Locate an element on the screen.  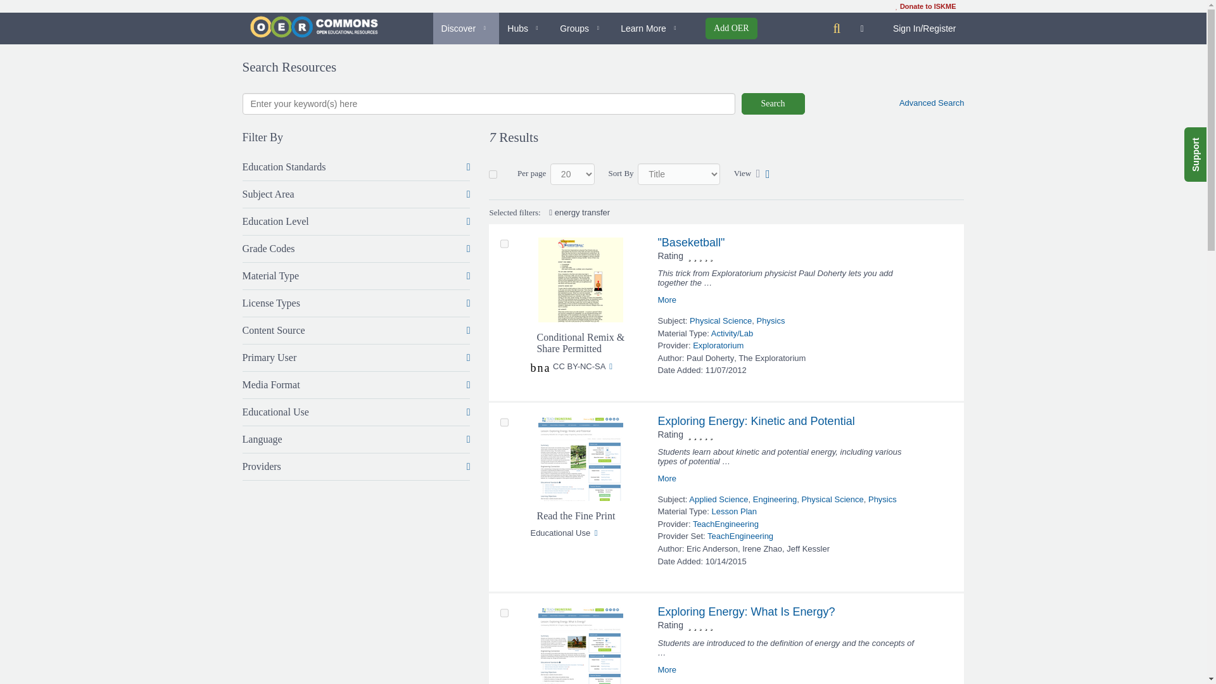
Add OER is located at coordinates (731, 28).